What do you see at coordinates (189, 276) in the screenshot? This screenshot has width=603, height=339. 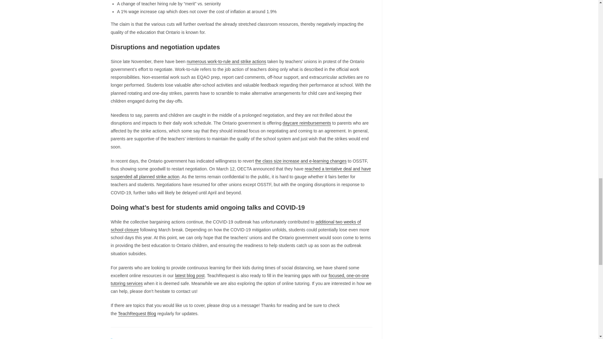 I see `latest blog post` at bounding box center [189, 276].